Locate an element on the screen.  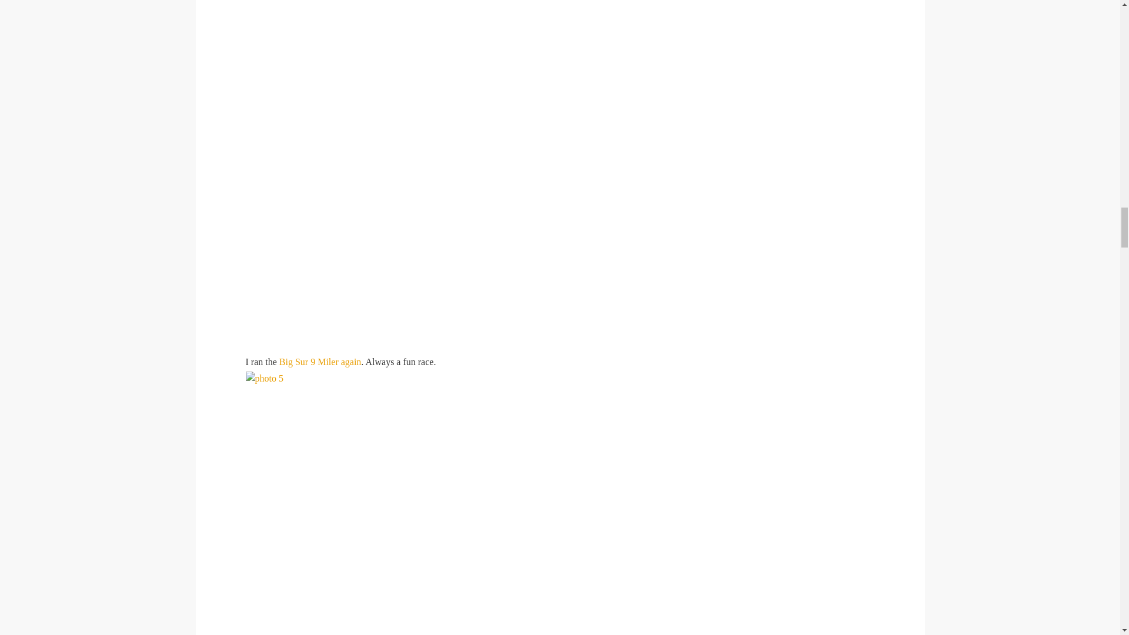
Big Sur 9 Miler again is located at coordinates (320, 362).